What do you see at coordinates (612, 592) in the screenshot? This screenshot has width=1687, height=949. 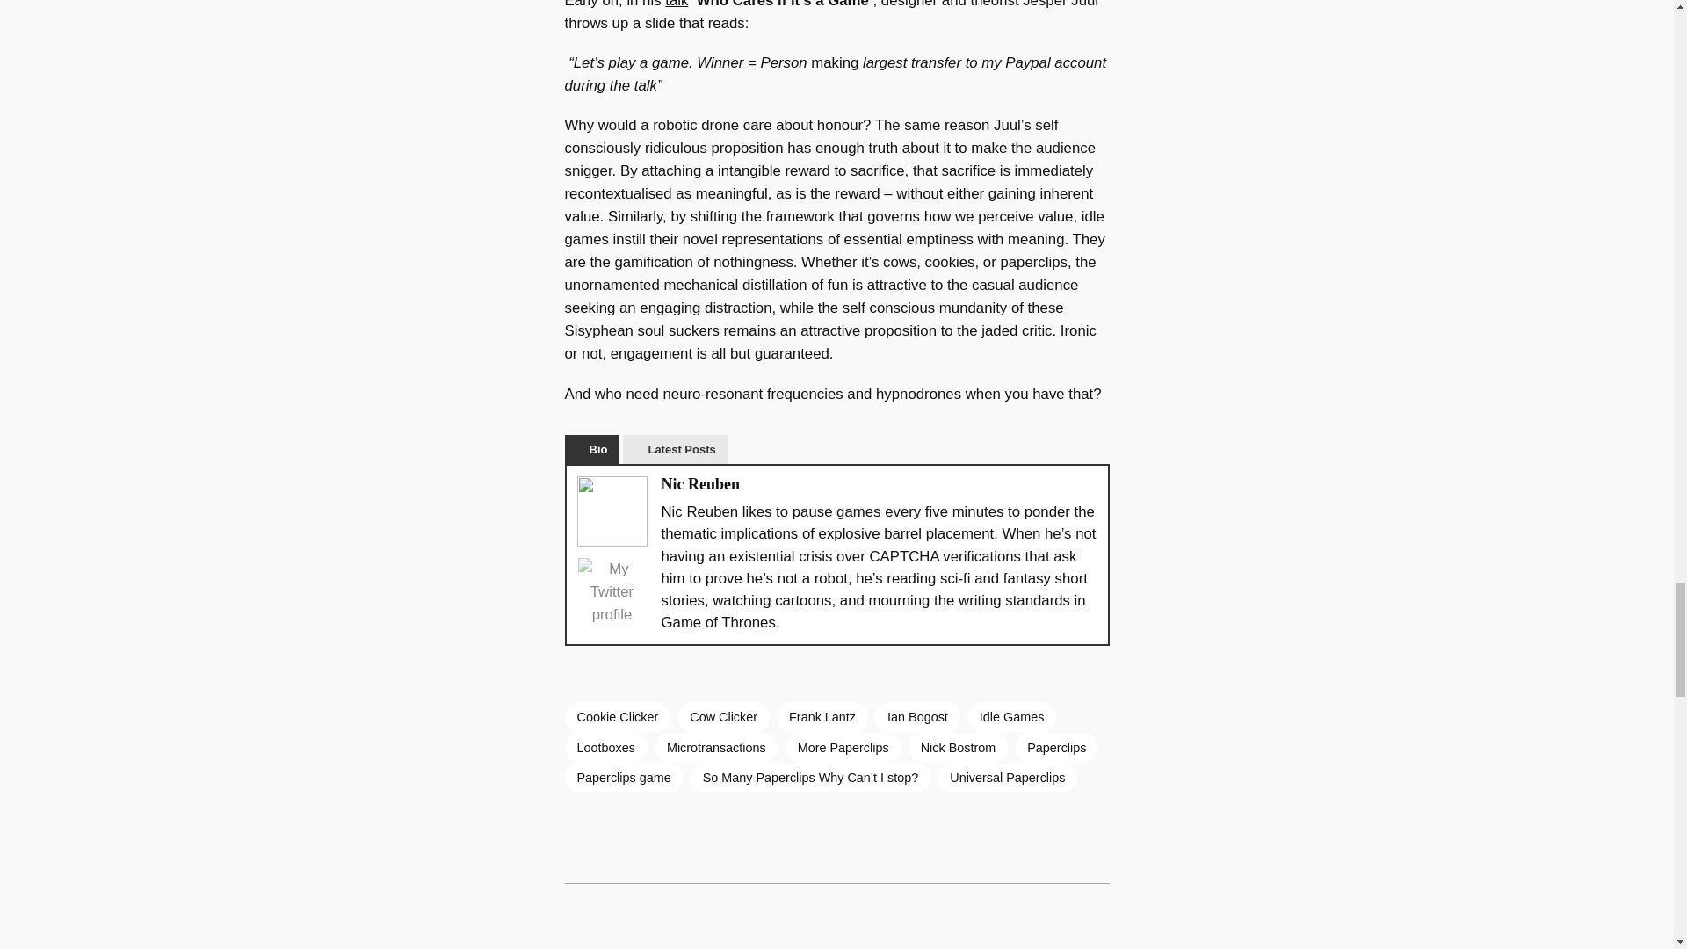 I see `Twitter` at bounding box center [612, 592].